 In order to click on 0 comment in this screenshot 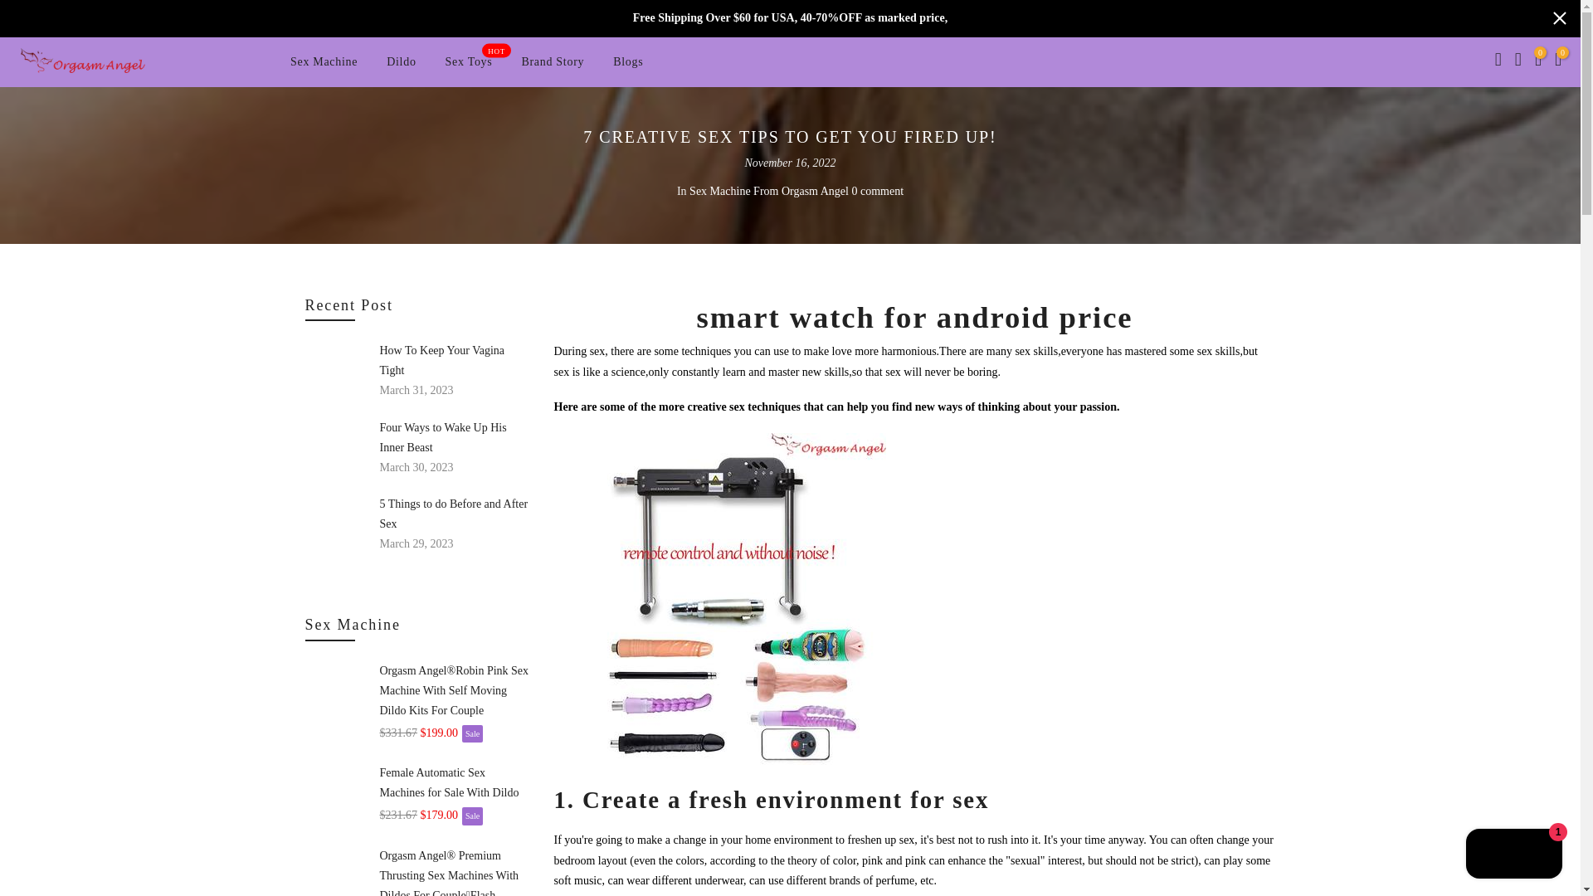, I will do `click(455, 514)`.